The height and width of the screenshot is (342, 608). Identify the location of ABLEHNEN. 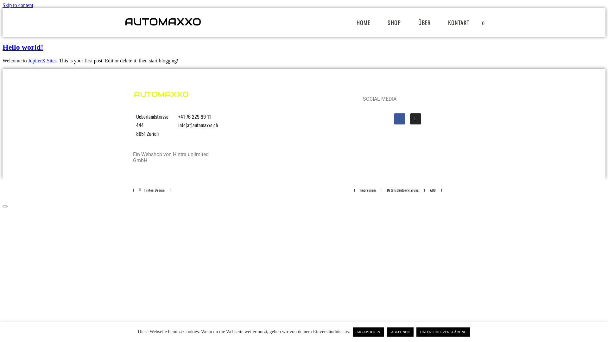
(400, 332).